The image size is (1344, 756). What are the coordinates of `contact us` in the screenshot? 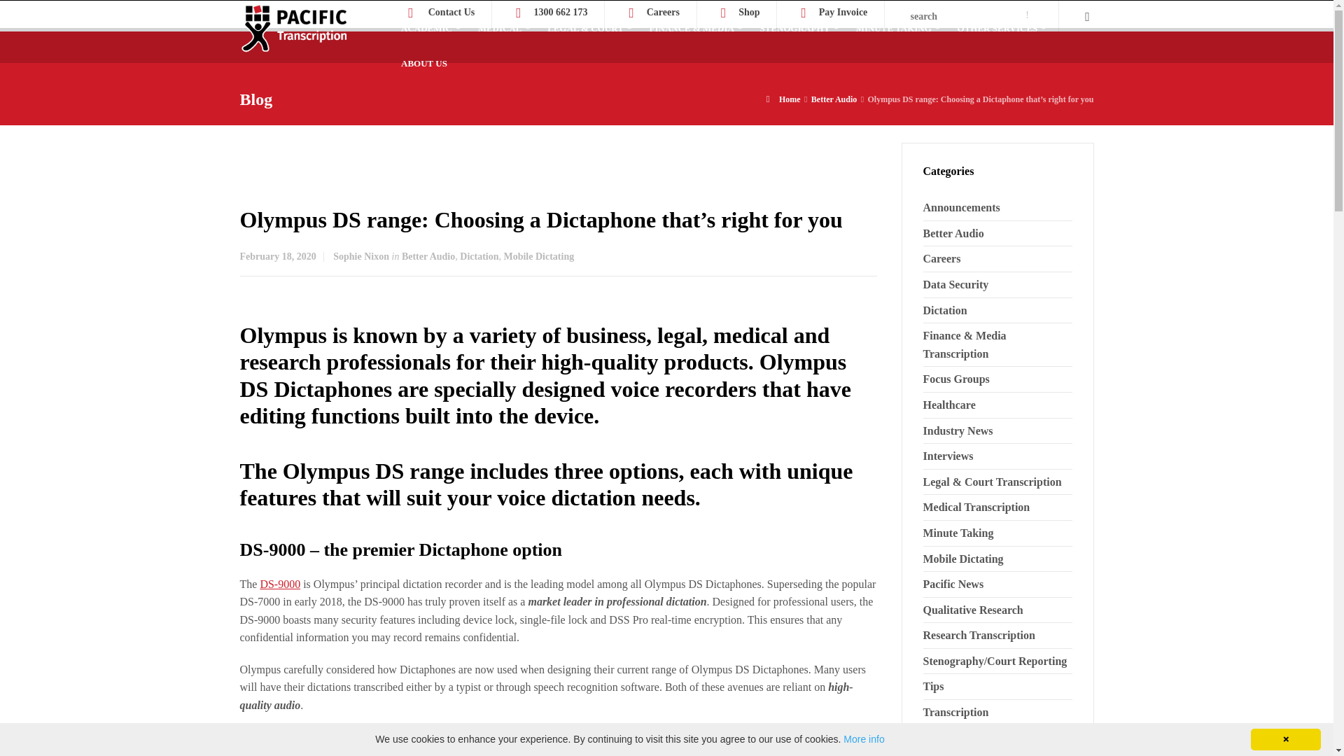 It's located at (452, 11).